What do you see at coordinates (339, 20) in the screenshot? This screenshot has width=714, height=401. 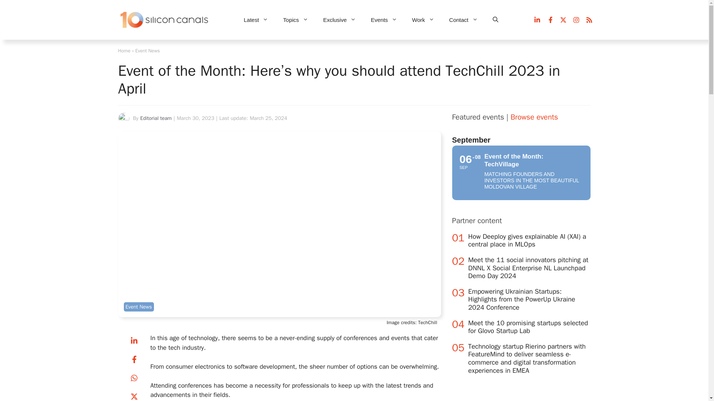 I see `Exclusive` at bounding box center [339, 20].